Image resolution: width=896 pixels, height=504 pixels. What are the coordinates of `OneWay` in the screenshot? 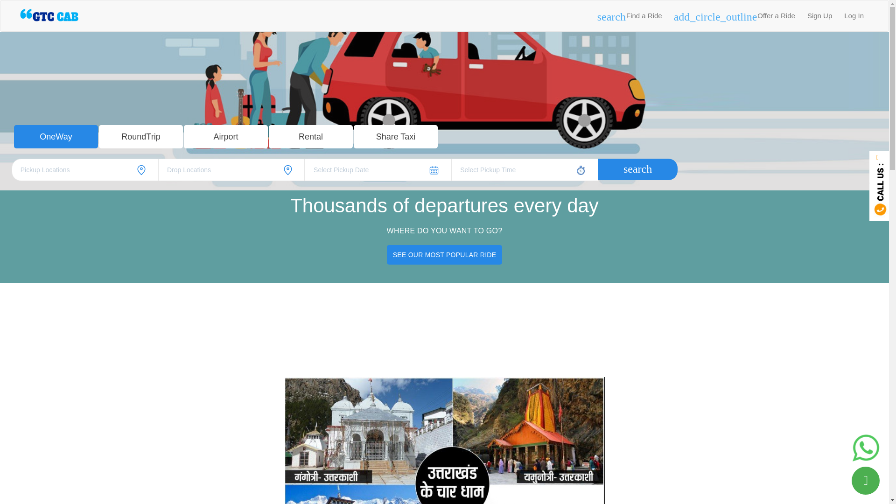 It's located at (56, 136).